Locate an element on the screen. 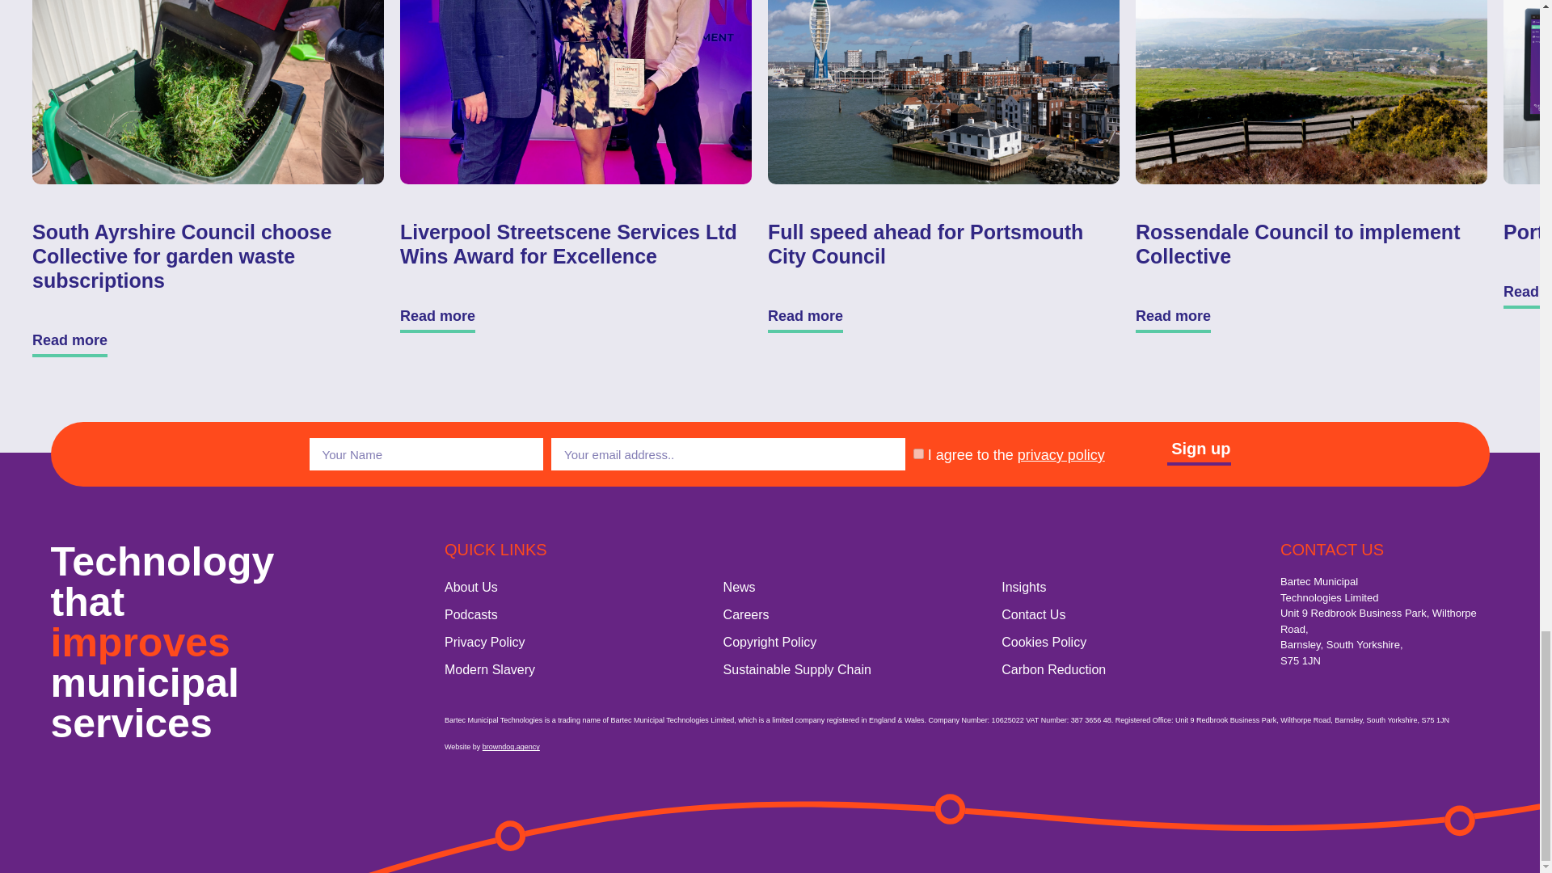  on is located at coordinates (918, 454).